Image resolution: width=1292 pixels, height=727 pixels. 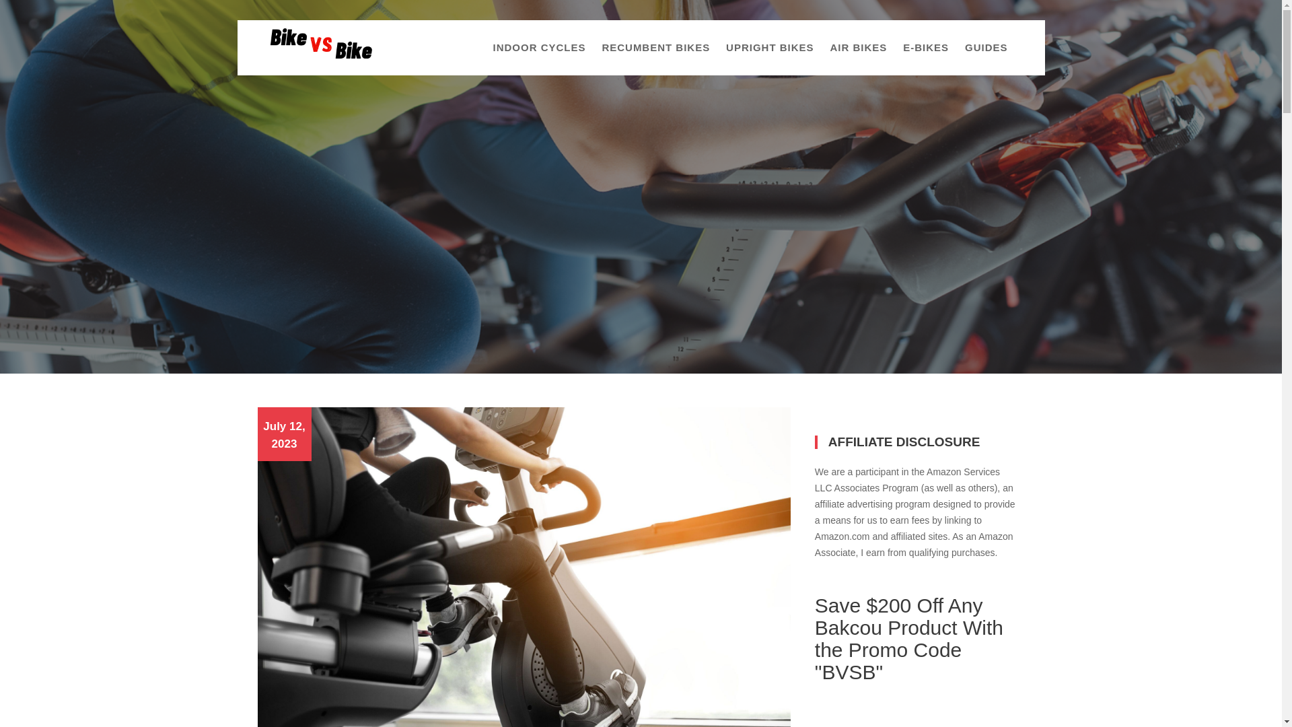 What do you see at coordinates (904, 705) in the screenshot?
I see `Affiliate Disclosure` at bounding box center [904, 705].